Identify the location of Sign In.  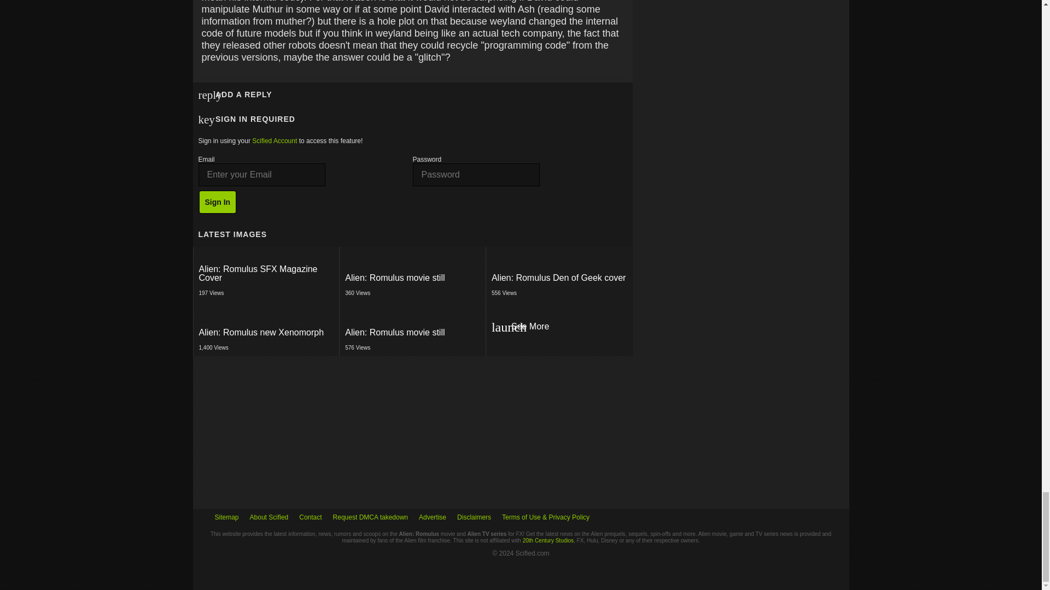
(218, 202).